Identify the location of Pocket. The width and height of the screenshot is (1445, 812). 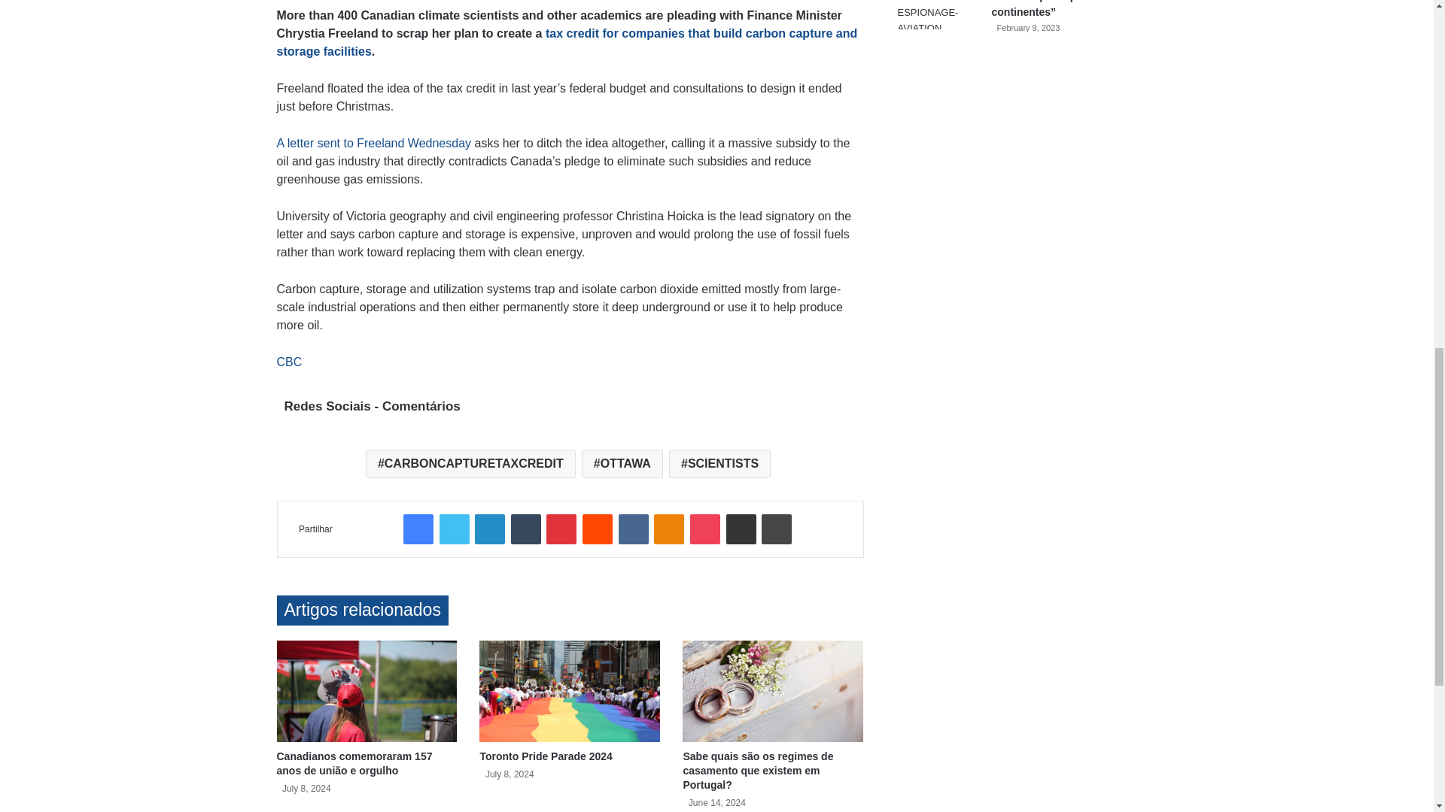
(704, 529).